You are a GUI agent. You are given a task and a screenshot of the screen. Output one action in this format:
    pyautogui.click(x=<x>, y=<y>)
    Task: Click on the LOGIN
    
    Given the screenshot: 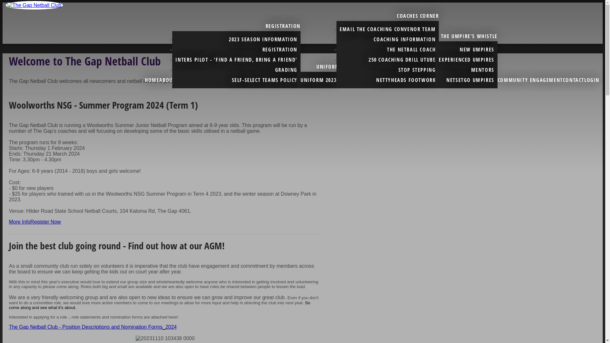 What is the action you would take?
    pyautogui.click(x=592, y=80)
    